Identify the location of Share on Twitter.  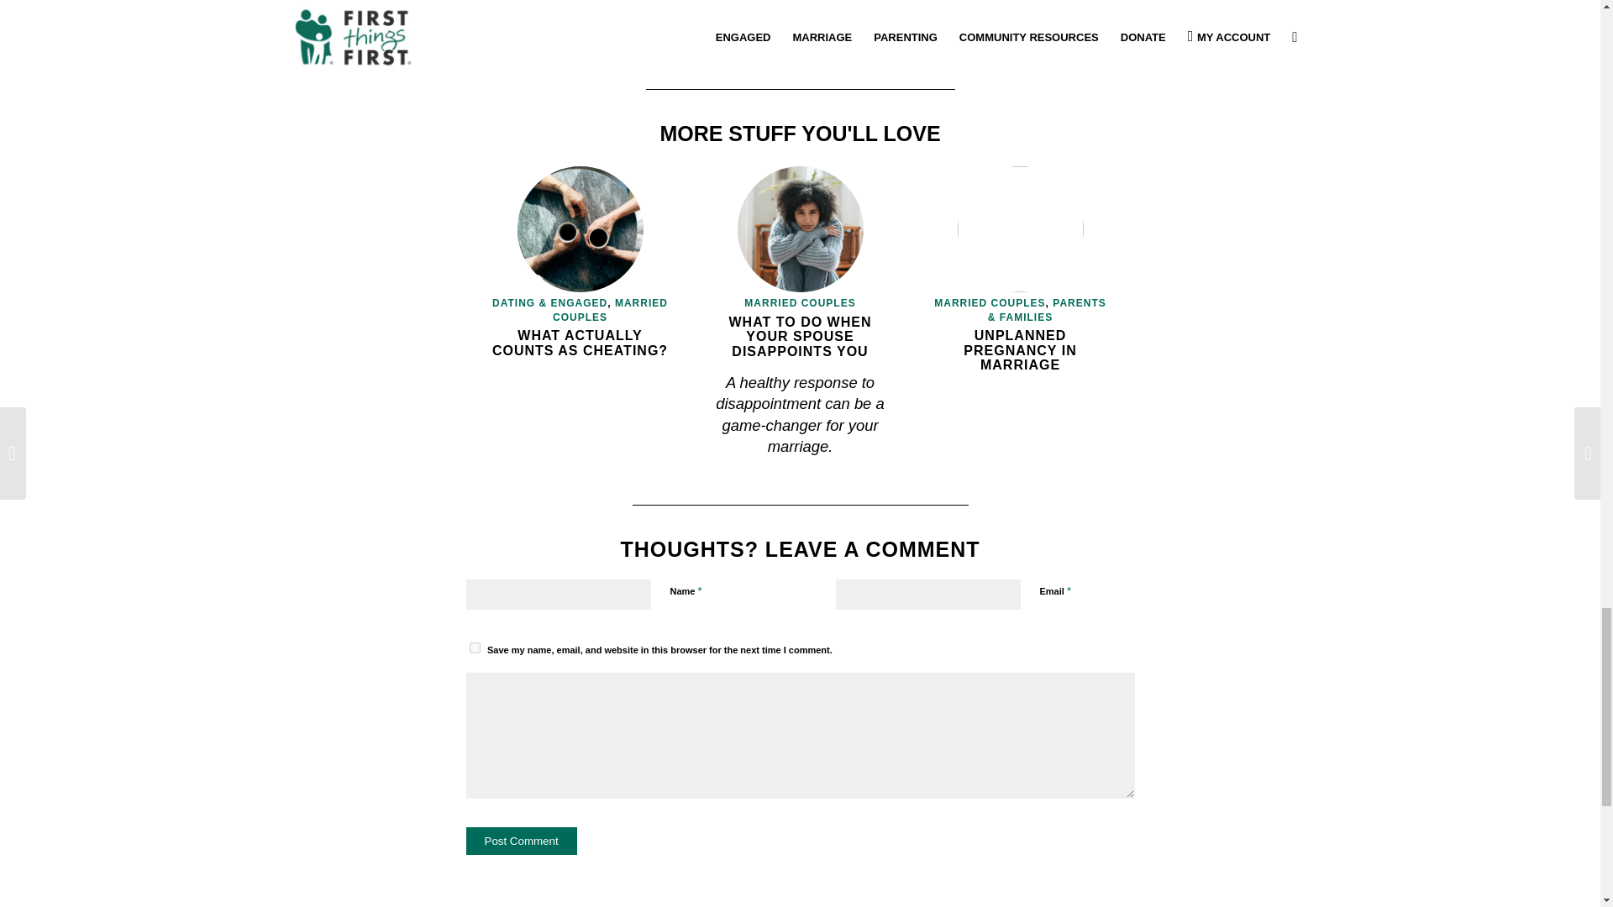
(1005, 38).